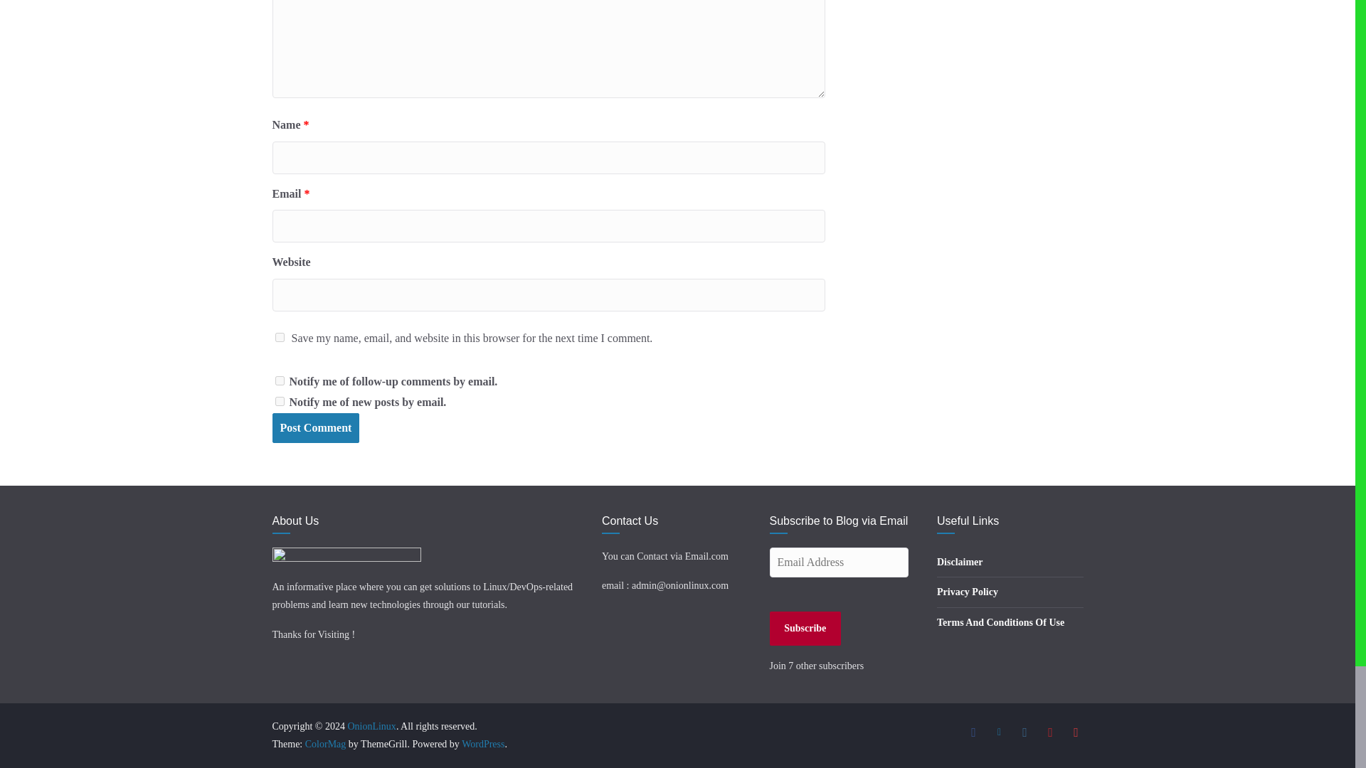 Image resolution: width=1366 pixels, height=768 pixels. Describe the element at coordinates (279, 401) in the screenshot. I see `subscribe` at that location.